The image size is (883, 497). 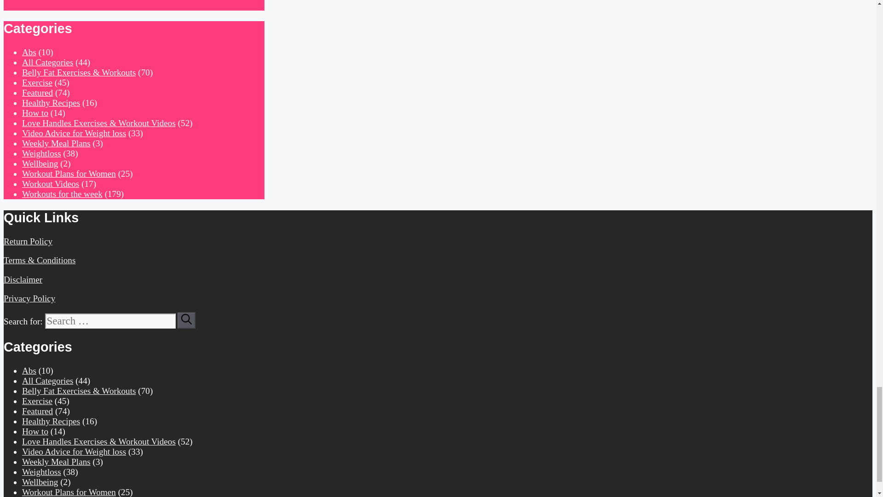 What do you see at coordinates (29, 370) in the screenshot?
I see `Abs` at bounding box center [29, 370].